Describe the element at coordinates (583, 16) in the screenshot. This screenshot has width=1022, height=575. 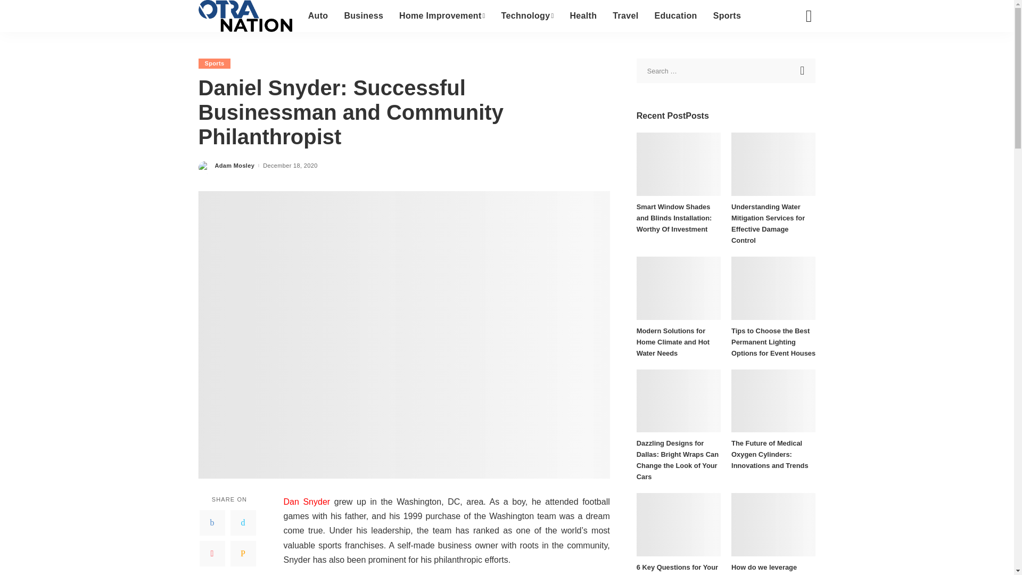
I see `Health` at that location.